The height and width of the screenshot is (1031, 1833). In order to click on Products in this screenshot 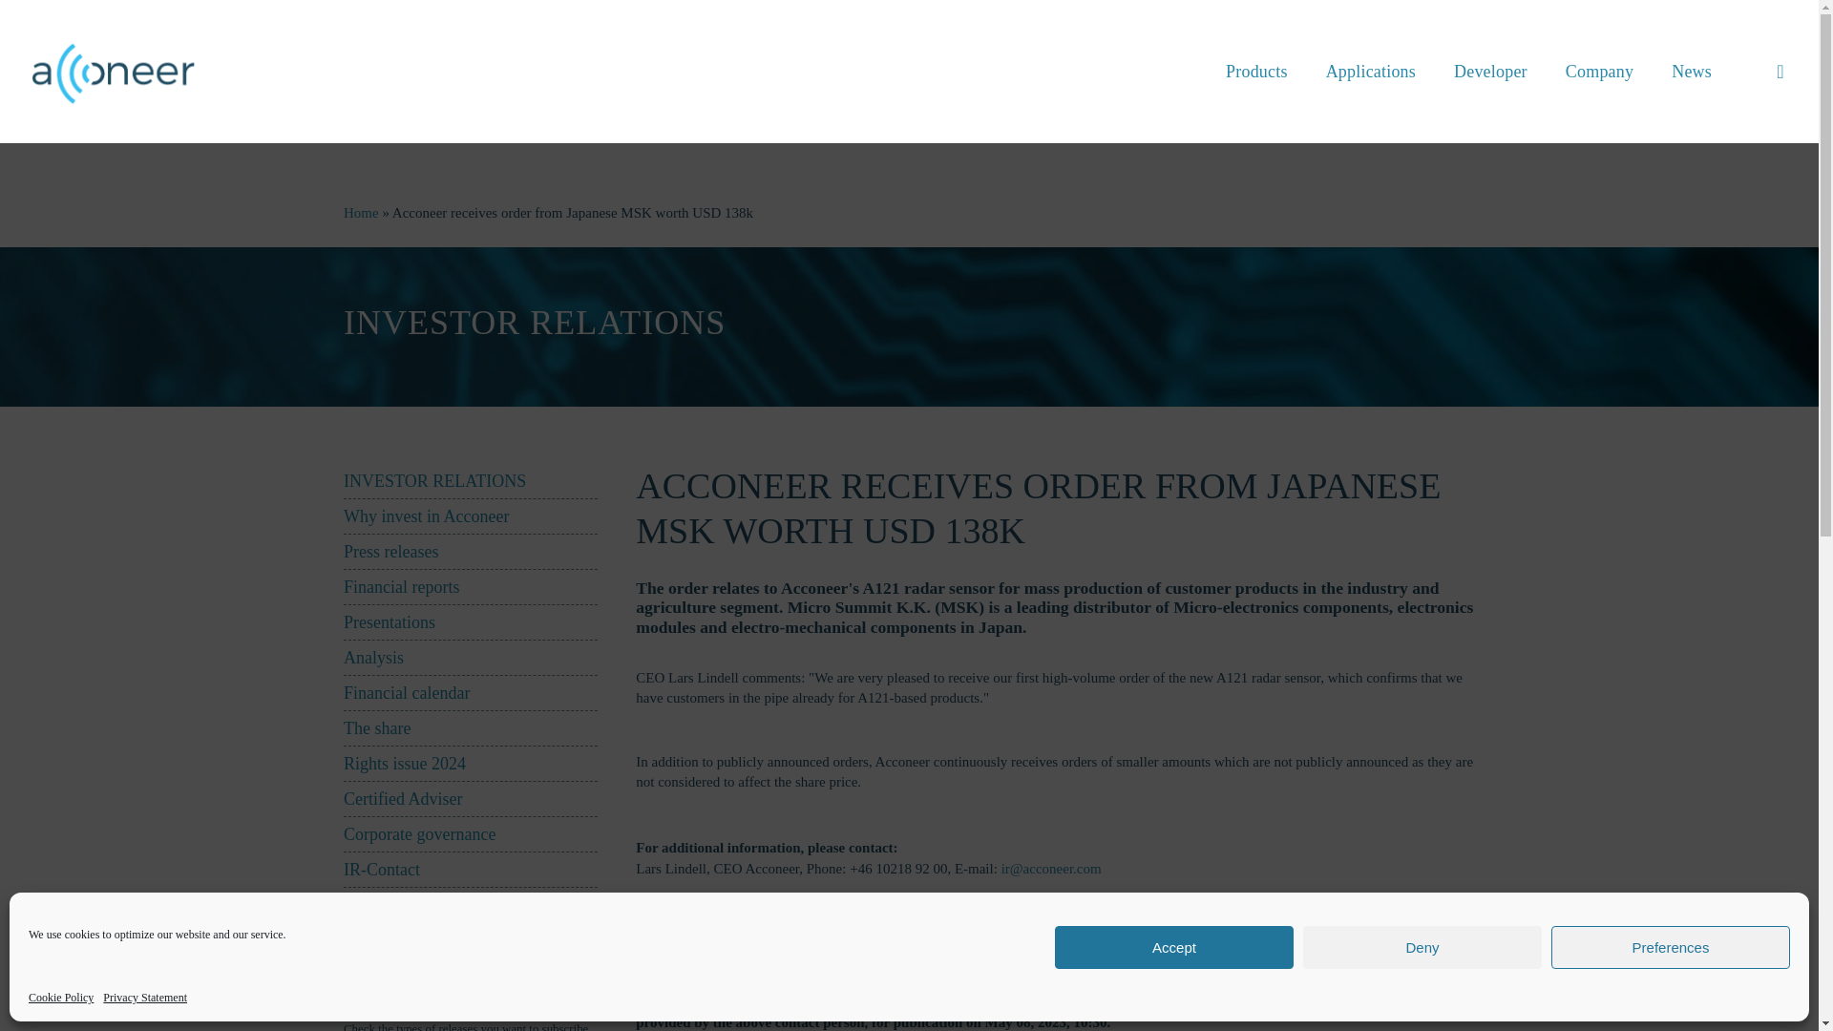, I will do `click(1256, 71)`.